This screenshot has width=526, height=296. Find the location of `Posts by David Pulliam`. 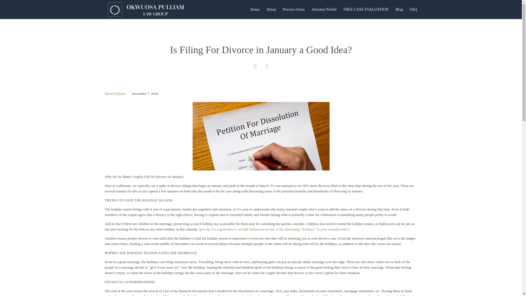

Posts by David Pulliam is located at coordinates (115, 93).